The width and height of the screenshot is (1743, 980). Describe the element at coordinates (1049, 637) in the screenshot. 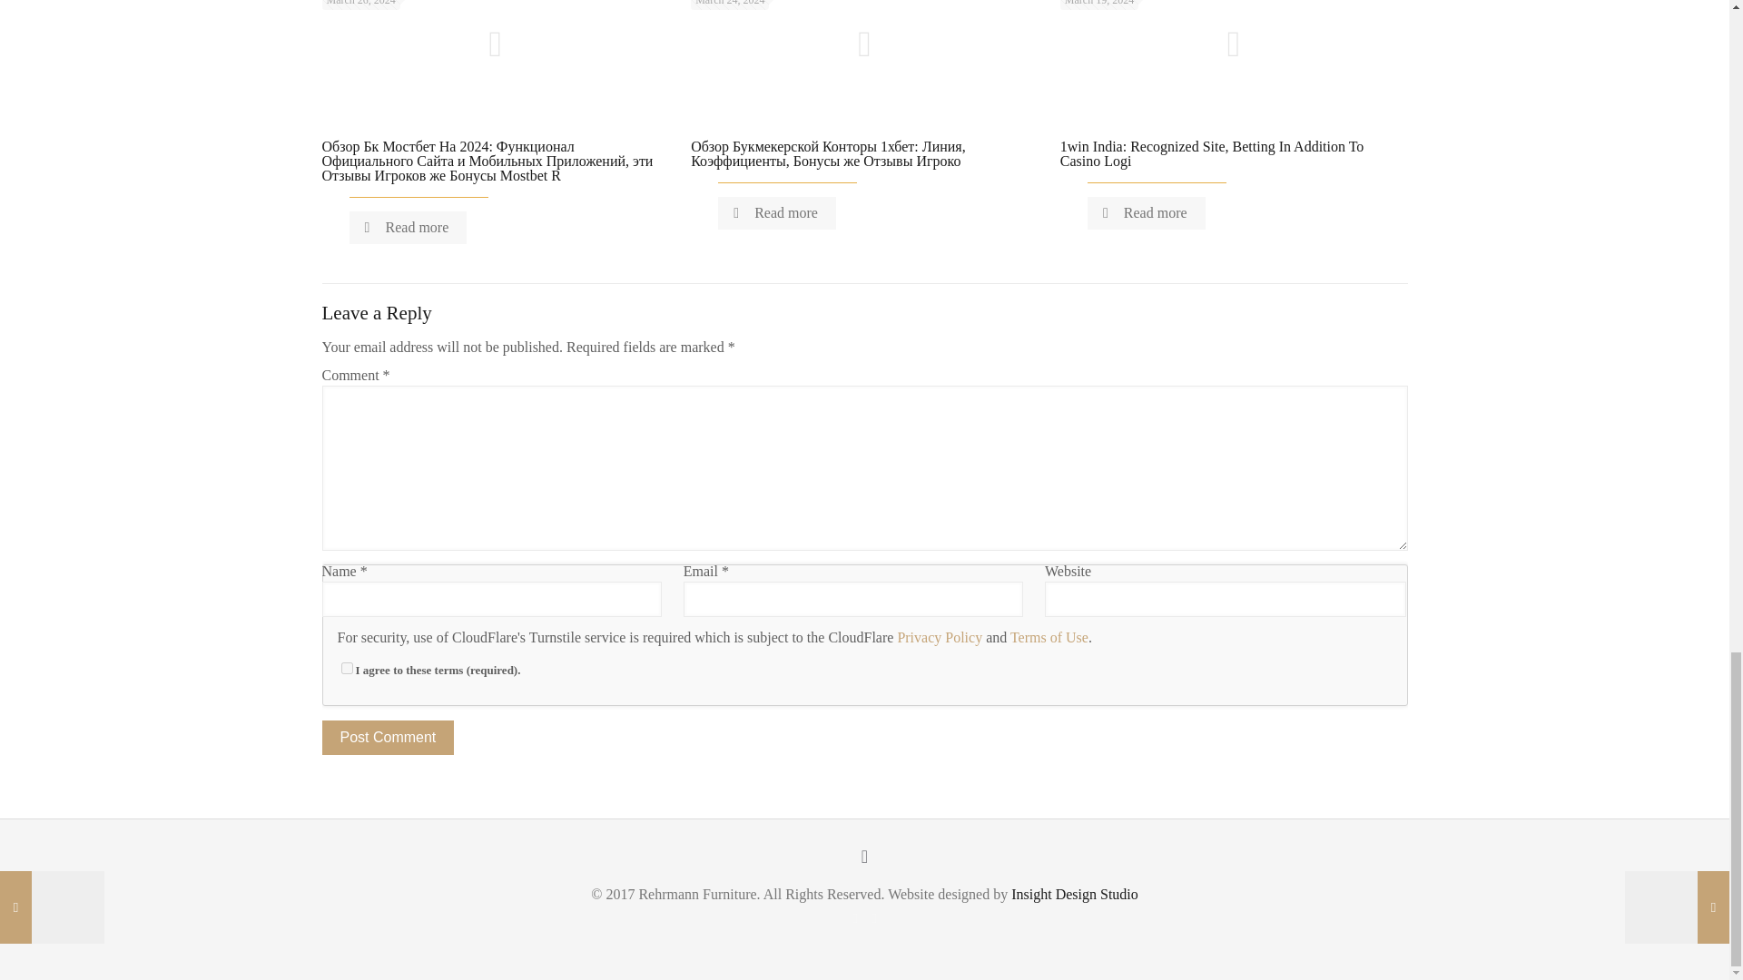

I see `Terms of Use` at that location.